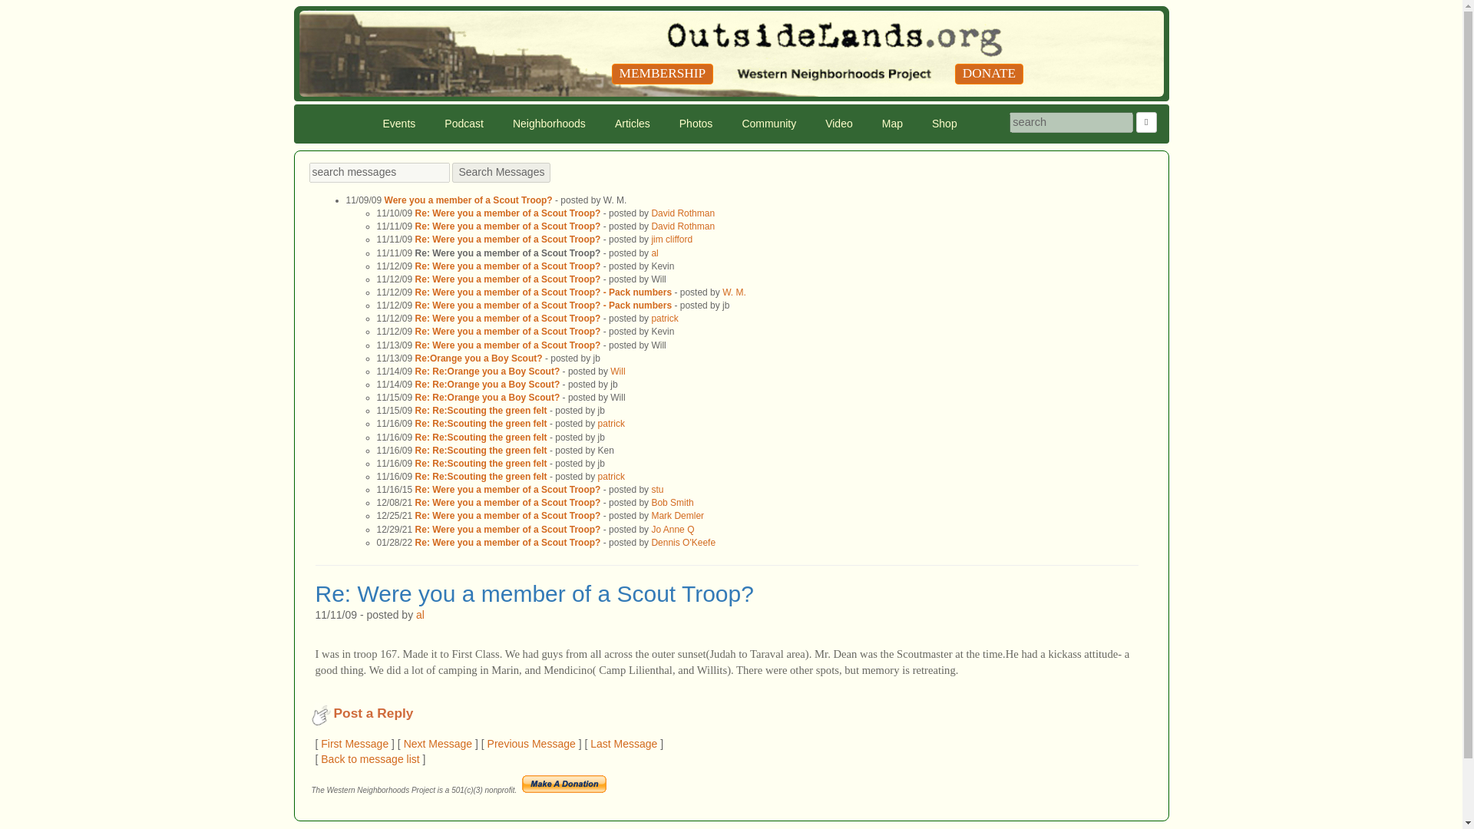 This screenshot has height=829, width=1474. What do you see at coordinates (508, 213) in the screenshot?
I see `Re: Were you a member of a Scout Troop?` at bounding box center [508, 213].